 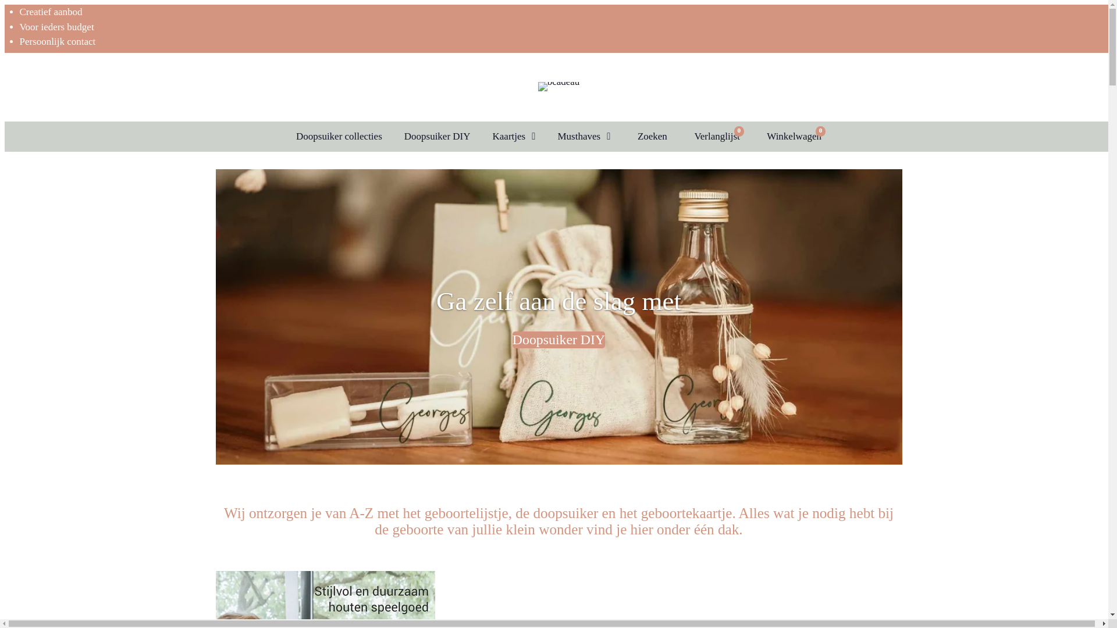 I want to click on 0
Verlanglijst, so click(x=714, y=137).